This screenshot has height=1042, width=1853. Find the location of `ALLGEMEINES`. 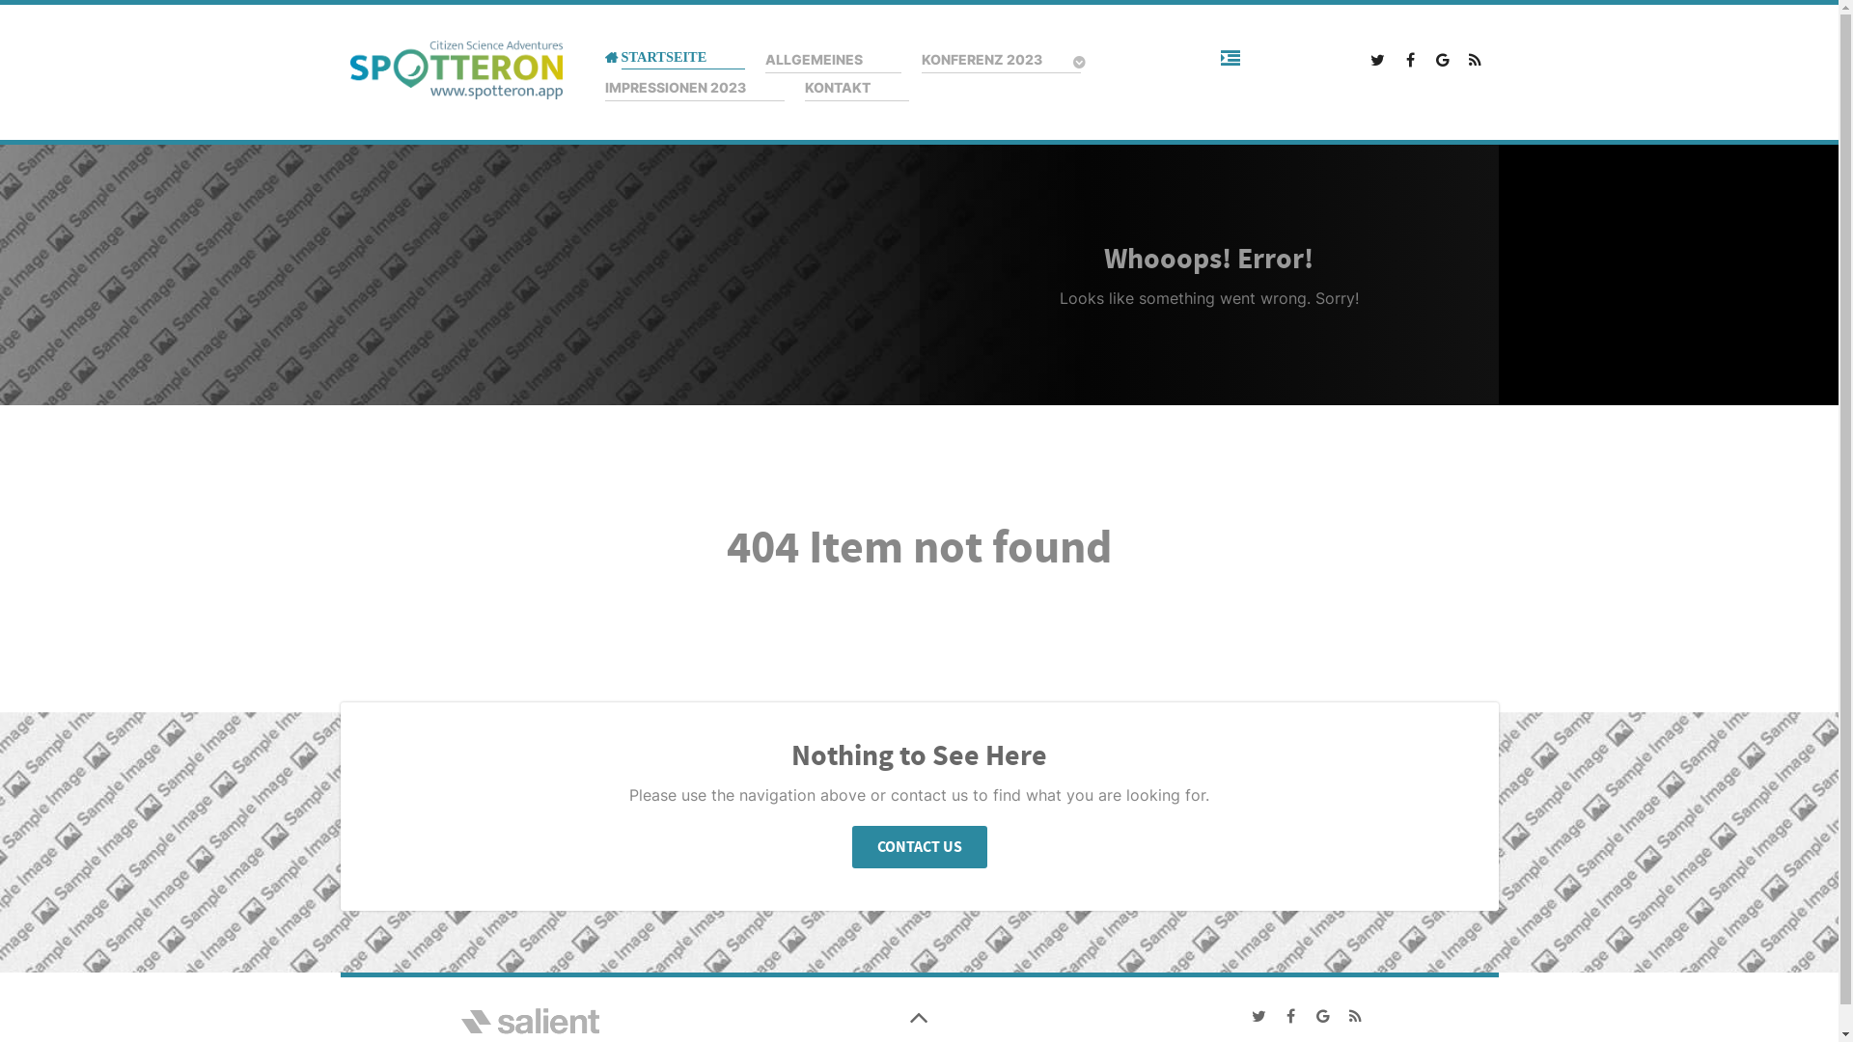

ALLGEMEINES is located at coordinates (834, 60).